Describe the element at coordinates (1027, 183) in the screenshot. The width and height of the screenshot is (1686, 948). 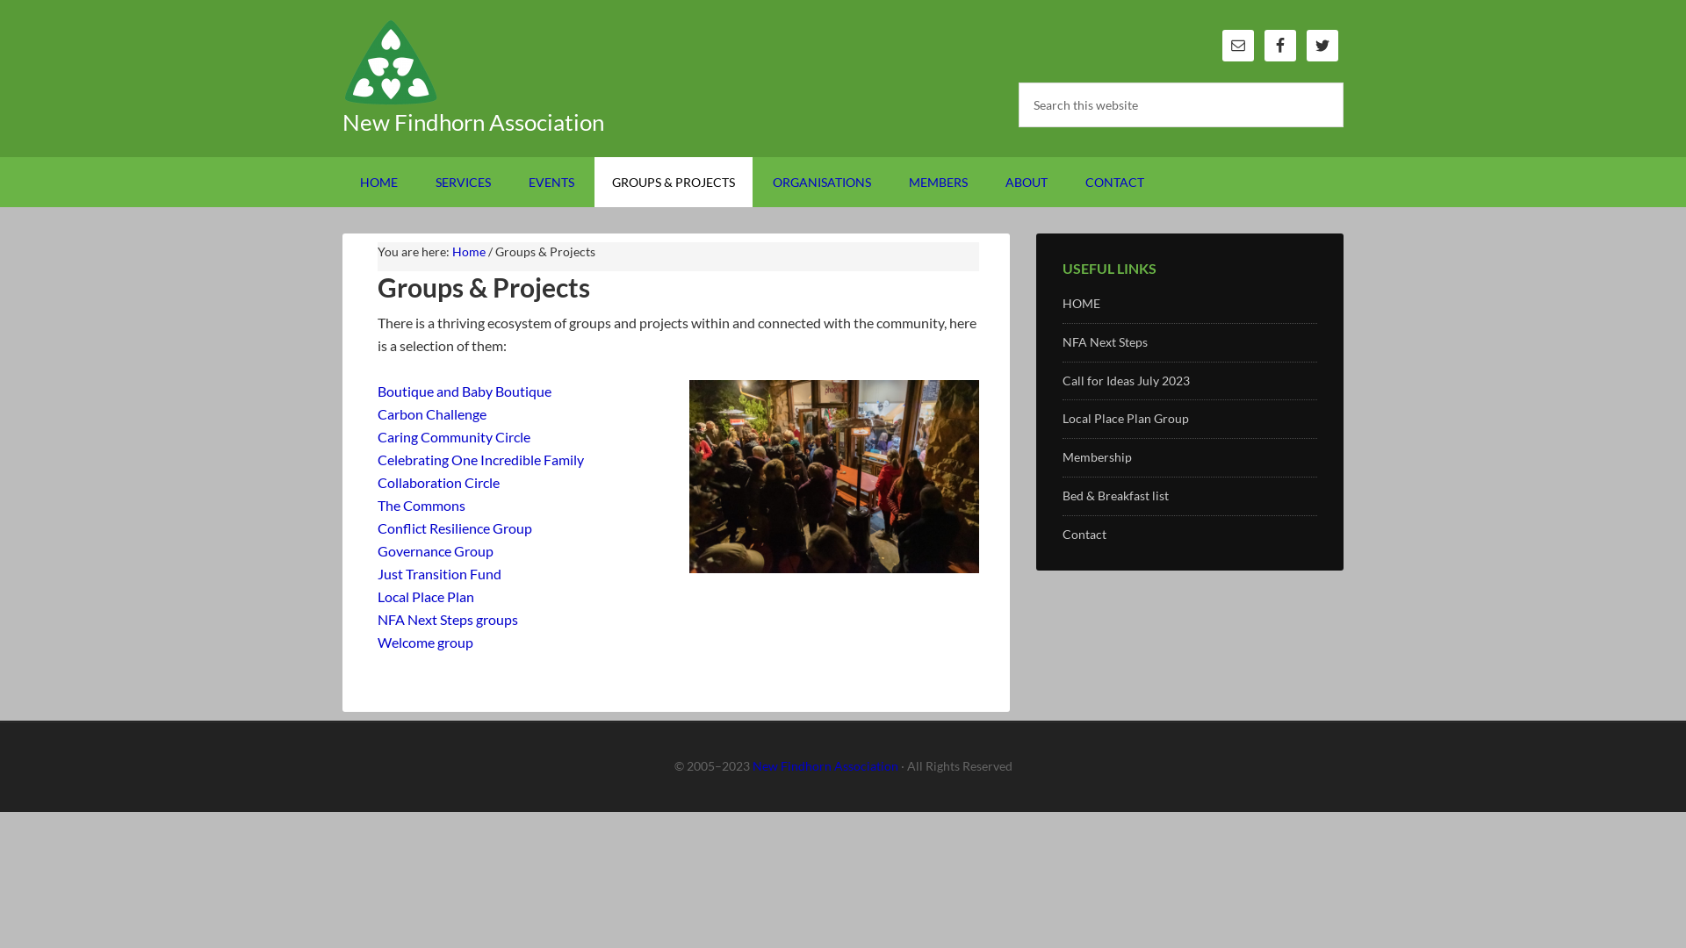
I see `ABOUT` at that location.